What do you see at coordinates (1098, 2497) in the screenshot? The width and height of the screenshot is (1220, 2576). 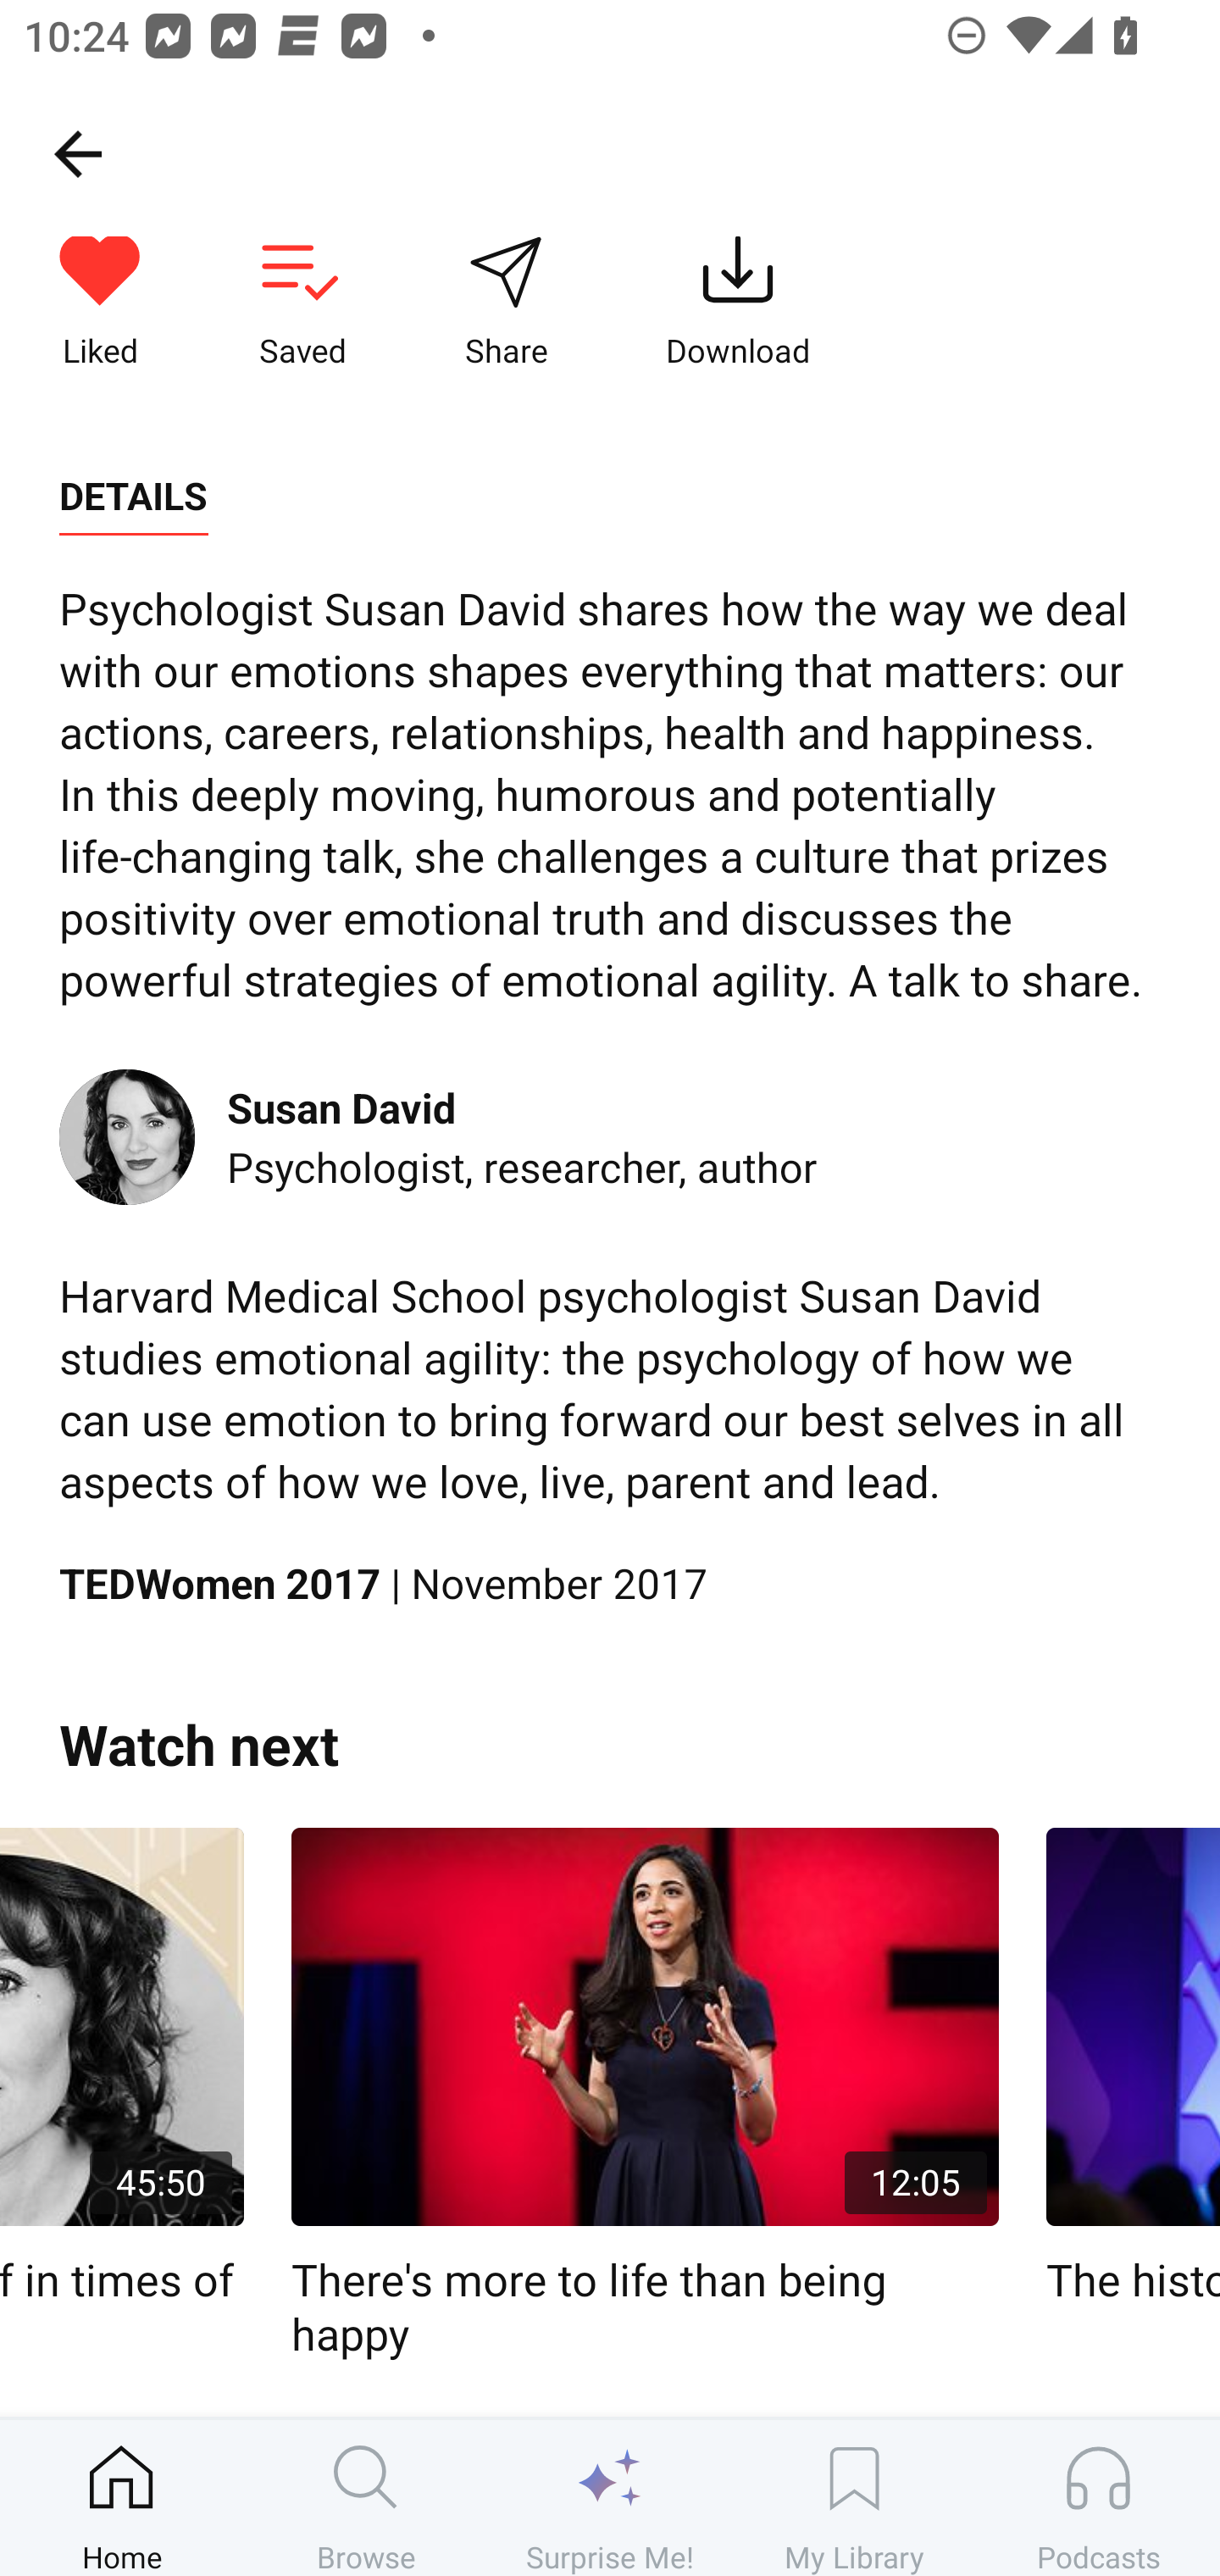 I see `Podcasts` at bounding box center [1098, 2497].